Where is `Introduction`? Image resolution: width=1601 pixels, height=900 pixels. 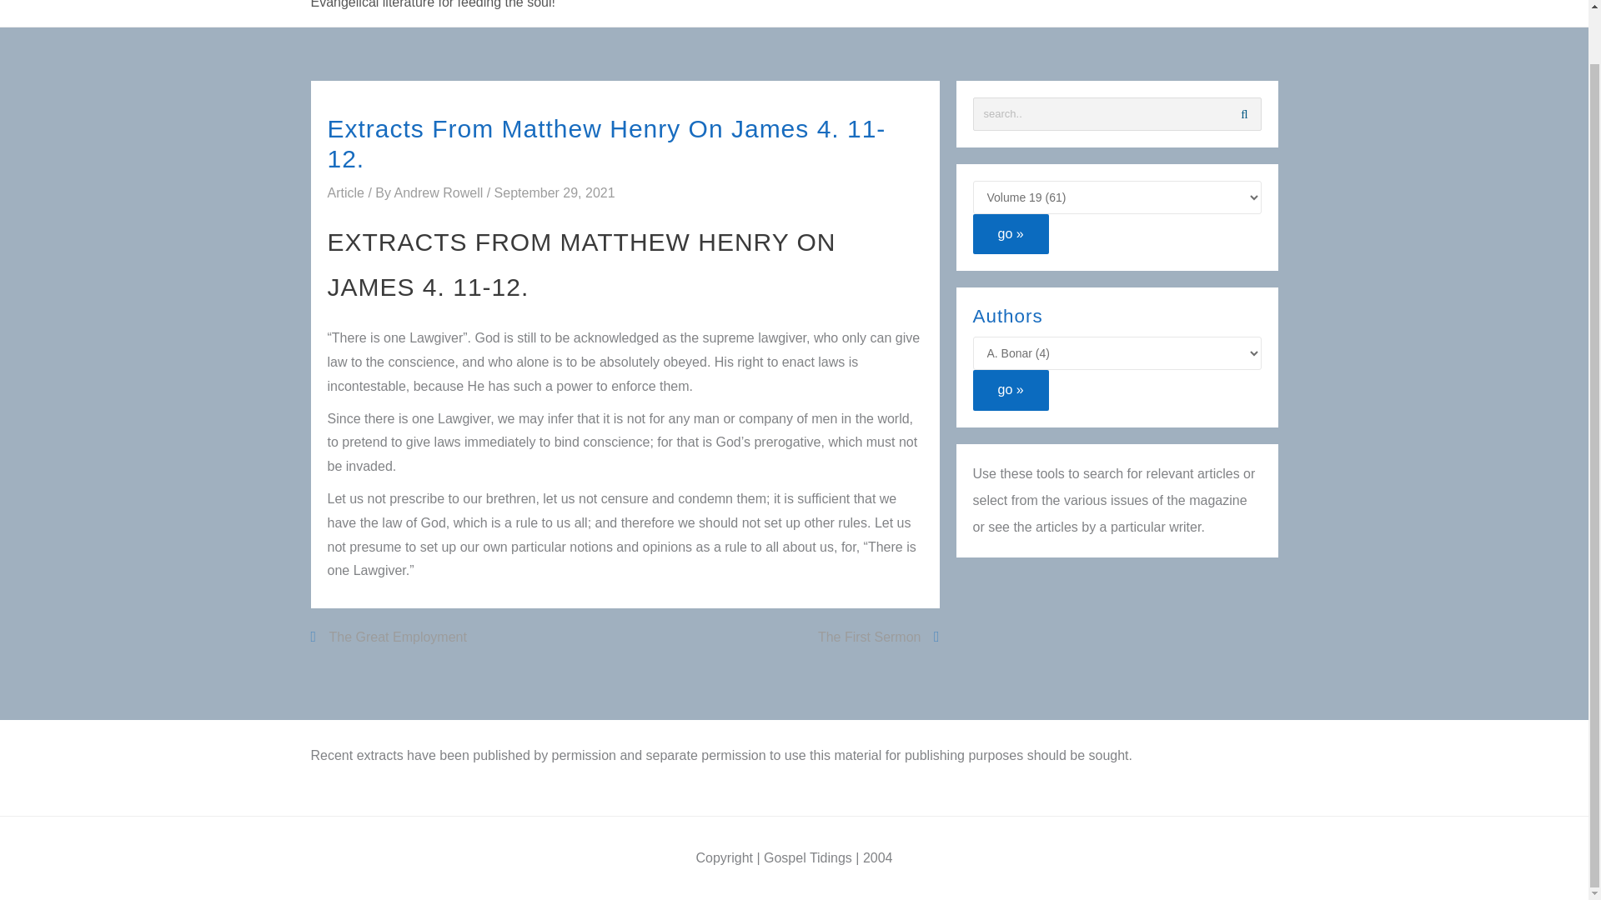 Introduction is located at coordinates (1110, 5).